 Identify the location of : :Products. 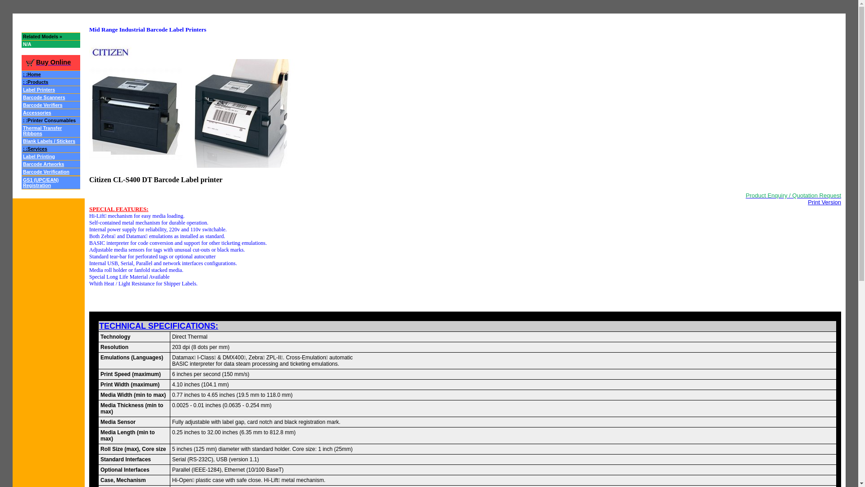
(36, 81).